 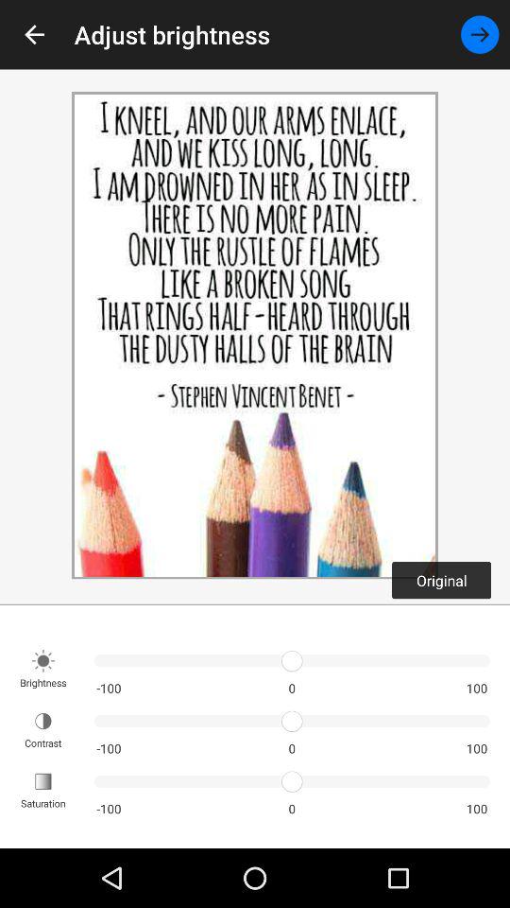 I want to click on click the item next to adjust brightness item, so click(x=34, y=34).